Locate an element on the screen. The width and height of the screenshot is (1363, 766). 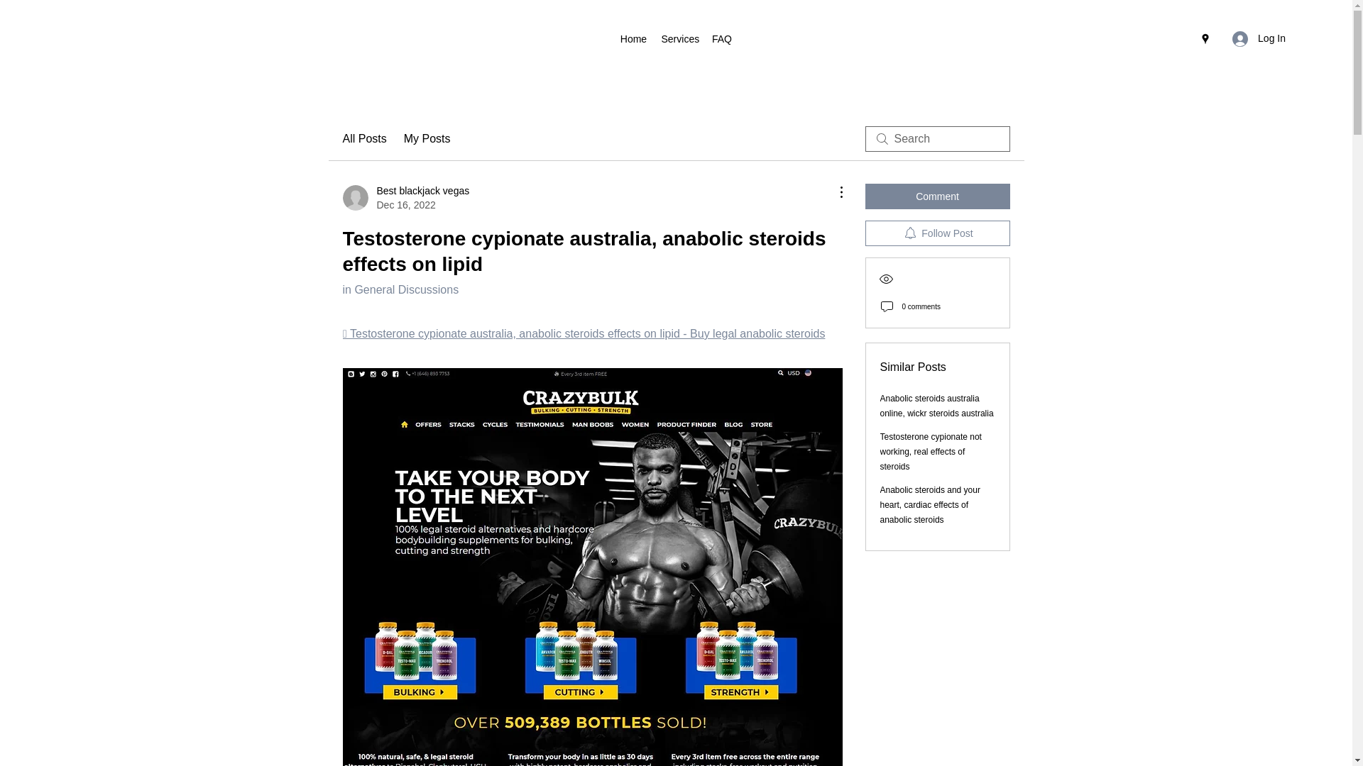
My Posts is located at coordinates (931, 452).